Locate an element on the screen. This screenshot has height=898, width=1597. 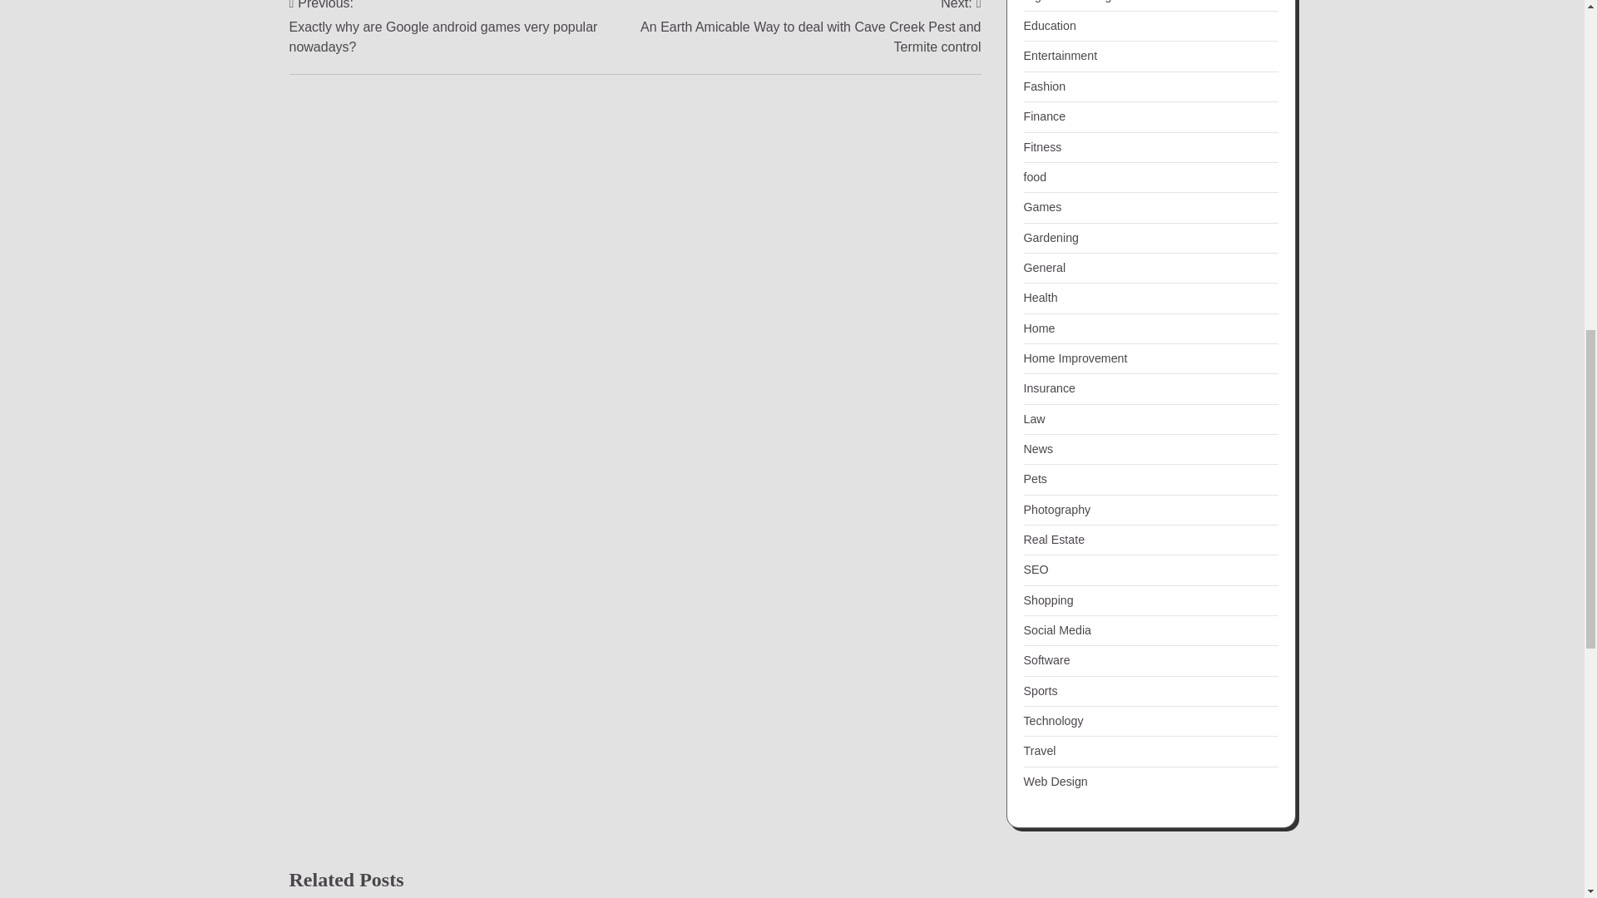
Finance is located at coordinates (1044, 116).